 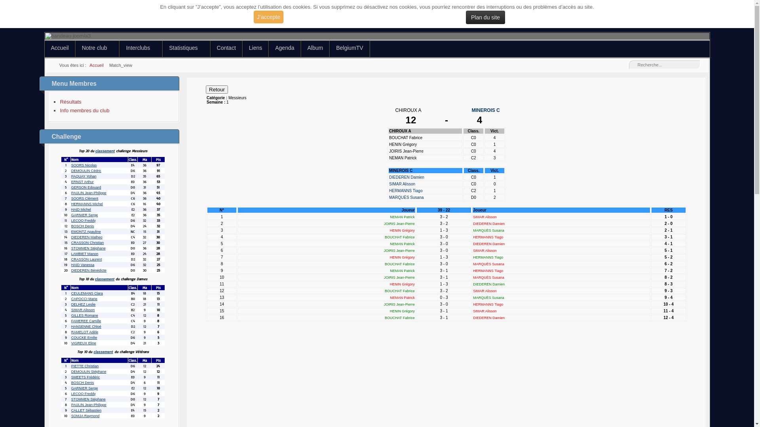 I want to click on Liens, so click(x=256, y=49).